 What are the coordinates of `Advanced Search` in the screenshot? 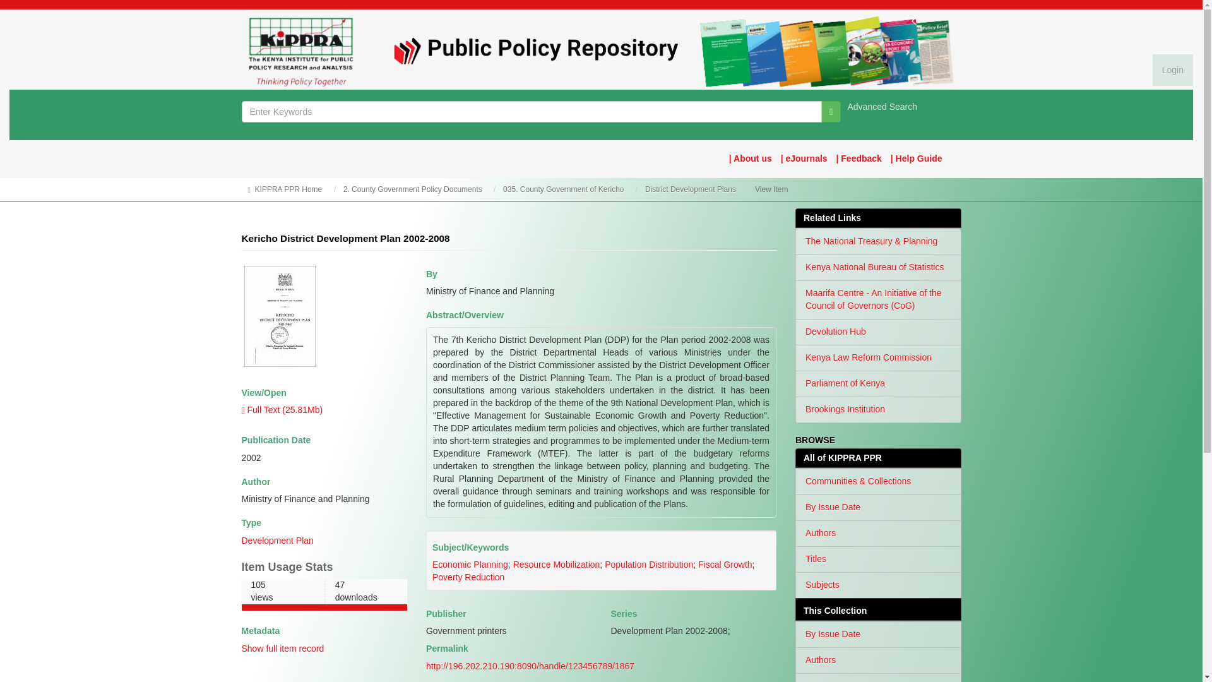 It's located at (882, 106).